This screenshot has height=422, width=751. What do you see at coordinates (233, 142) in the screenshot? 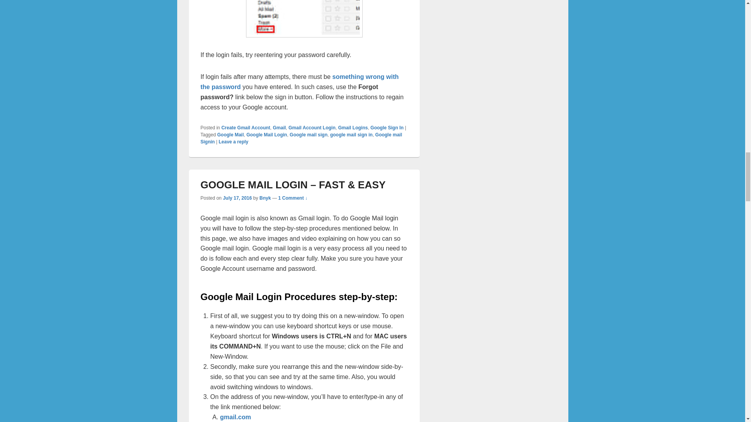
I see `Leave a reply` at bounding box center [233, 142].